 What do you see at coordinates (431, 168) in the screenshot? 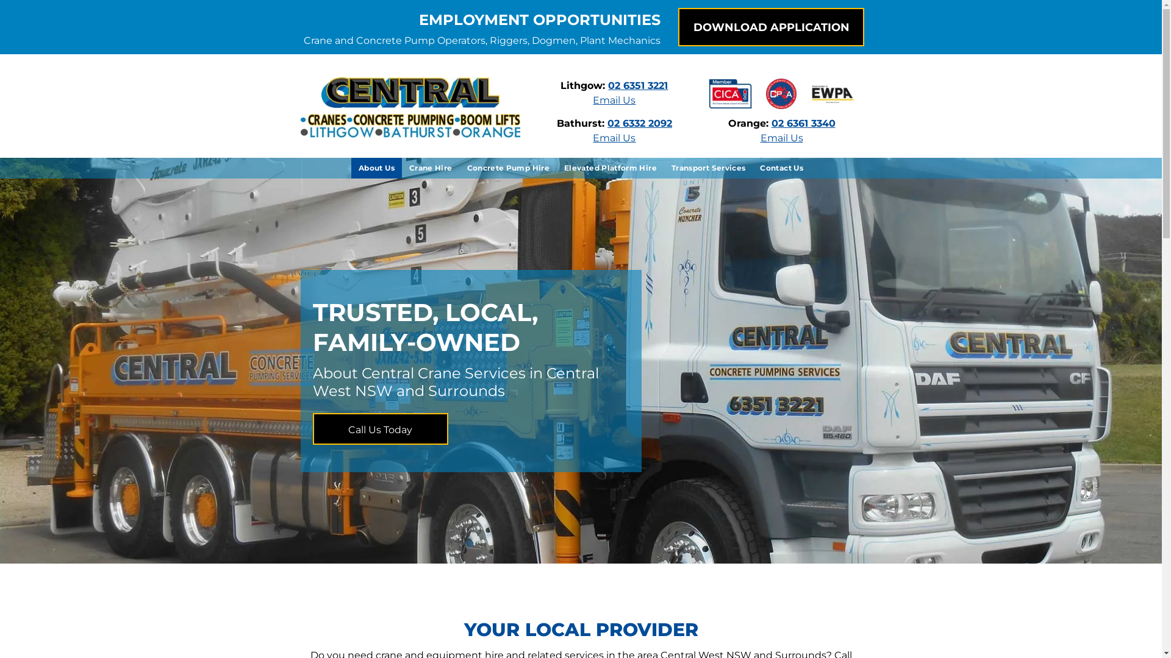
I see `Crane Hire` at bounding box center [431, 168].